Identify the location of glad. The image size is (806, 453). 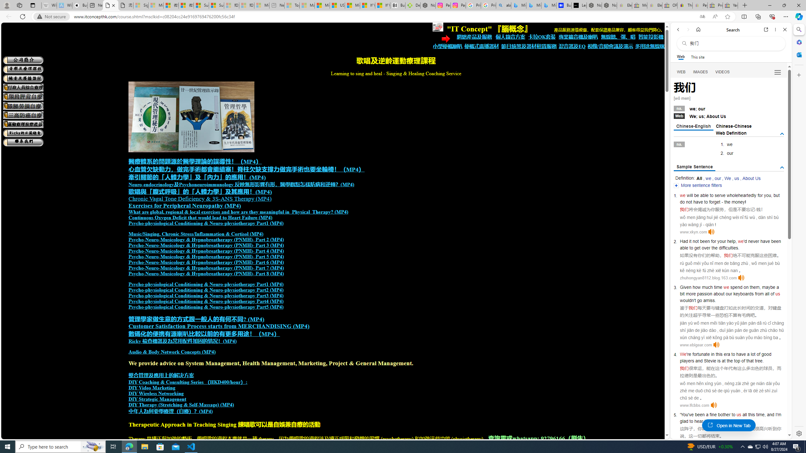
(684, 421).